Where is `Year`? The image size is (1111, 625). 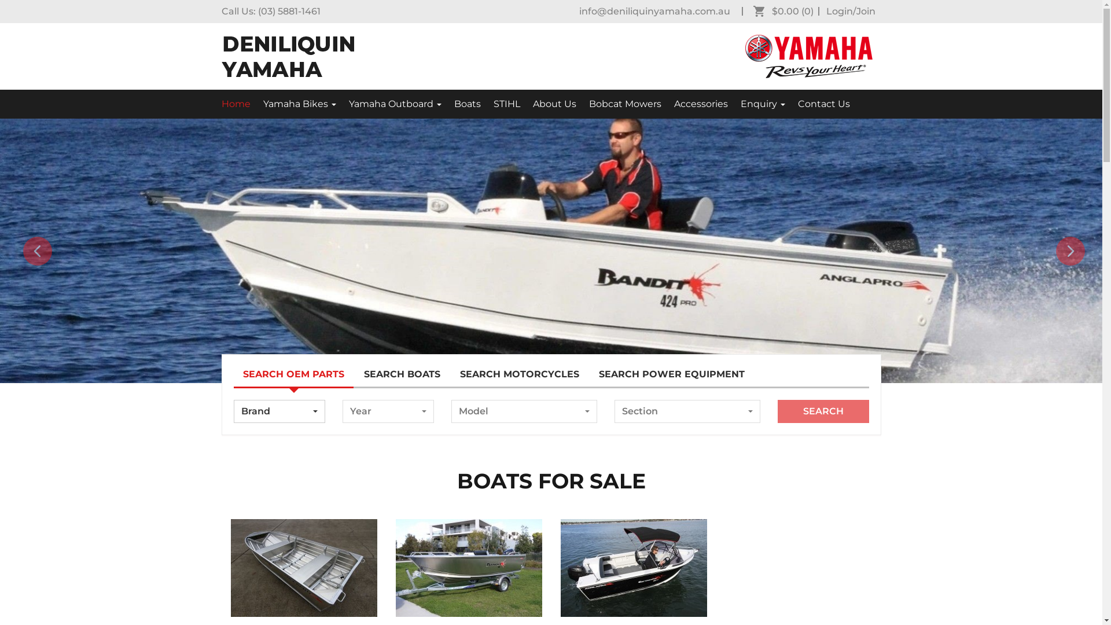
Year is located at coordinates (388, 423).